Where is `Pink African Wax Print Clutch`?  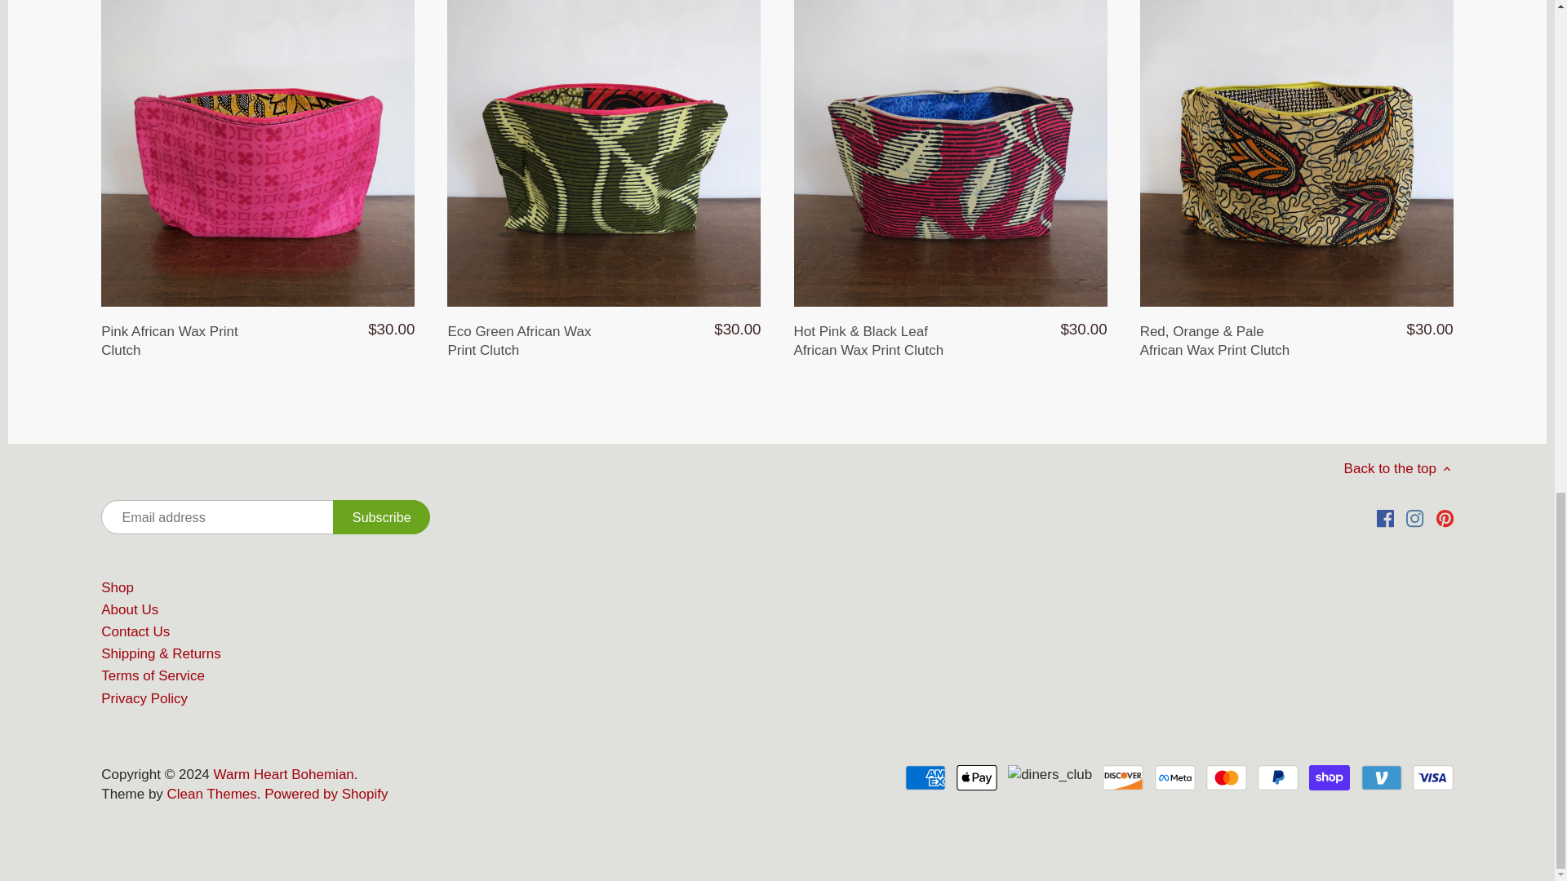
Pink African Wax Print Clutch is located at coordinates (180, 340).